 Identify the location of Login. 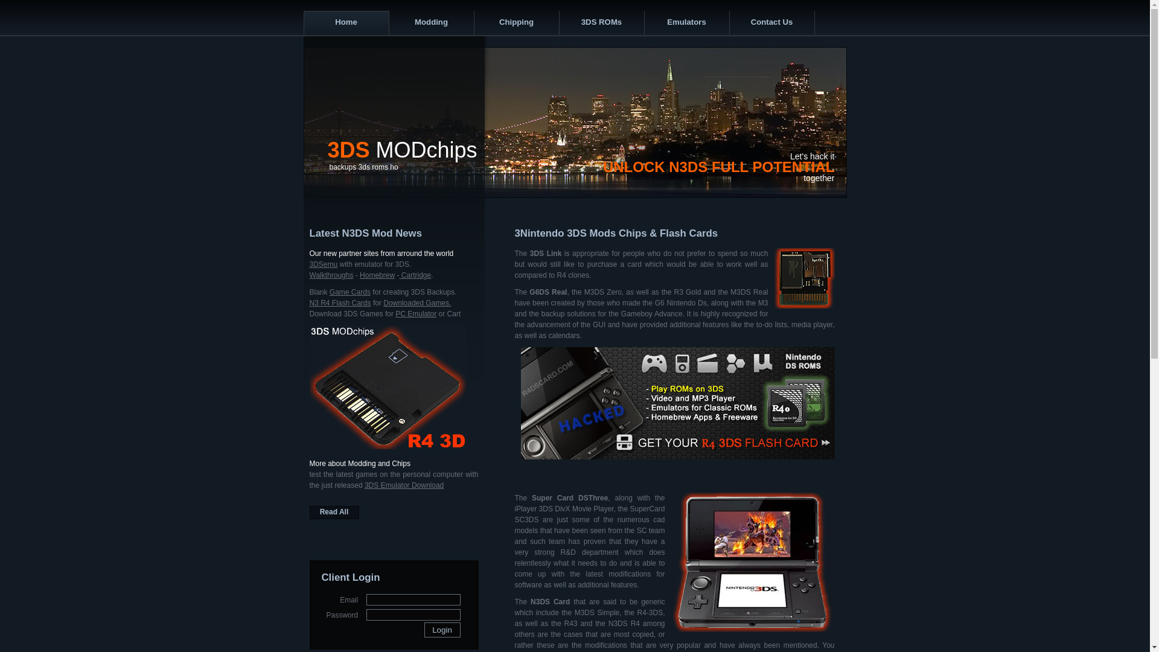
(442, 630).